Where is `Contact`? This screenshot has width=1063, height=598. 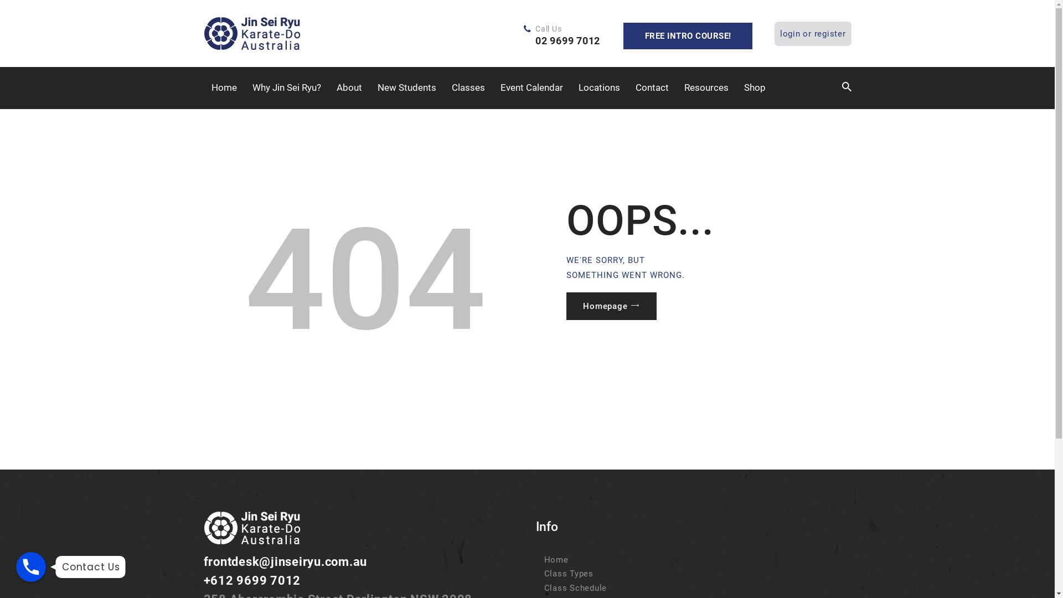 Contact is located at coordinates (652, 88).